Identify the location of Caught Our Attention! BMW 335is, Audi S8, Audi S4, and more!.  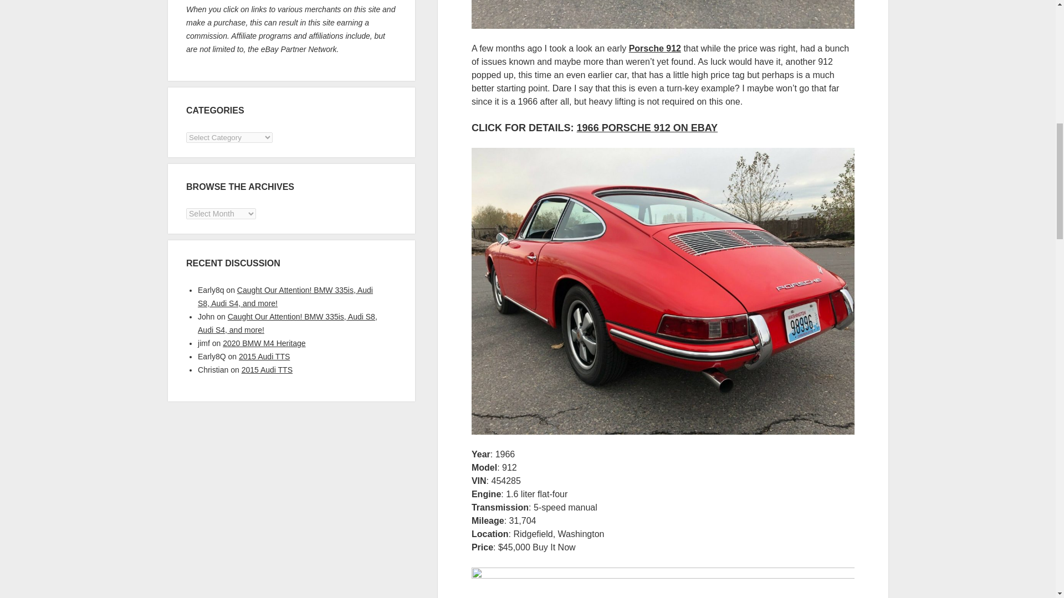
(285, 297).